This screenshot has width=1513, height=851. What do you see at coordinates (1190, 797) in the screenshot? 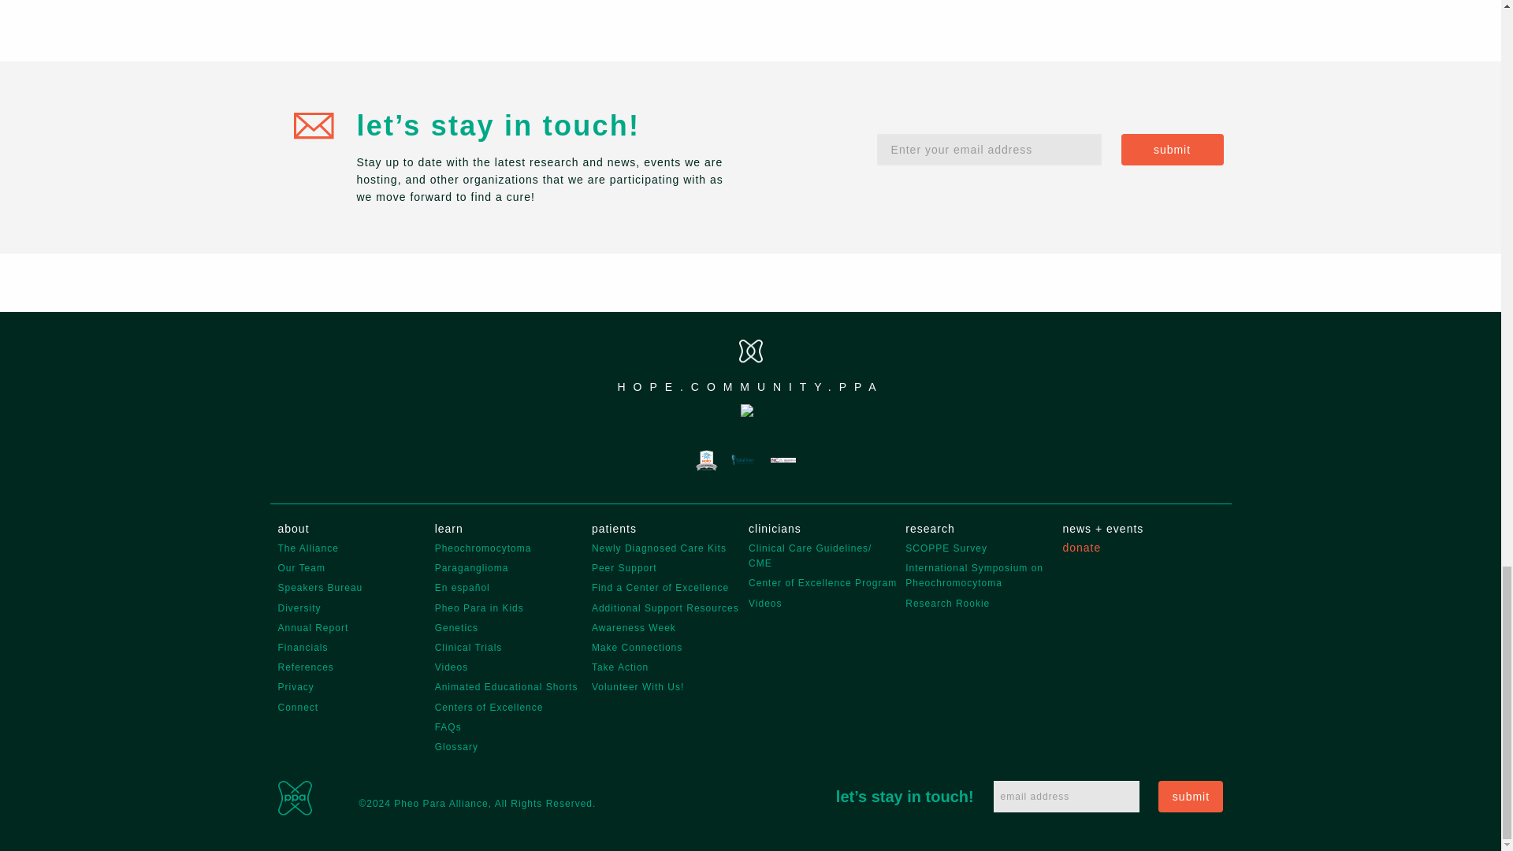
I see `Submit` at bounding box center [1190, 797].